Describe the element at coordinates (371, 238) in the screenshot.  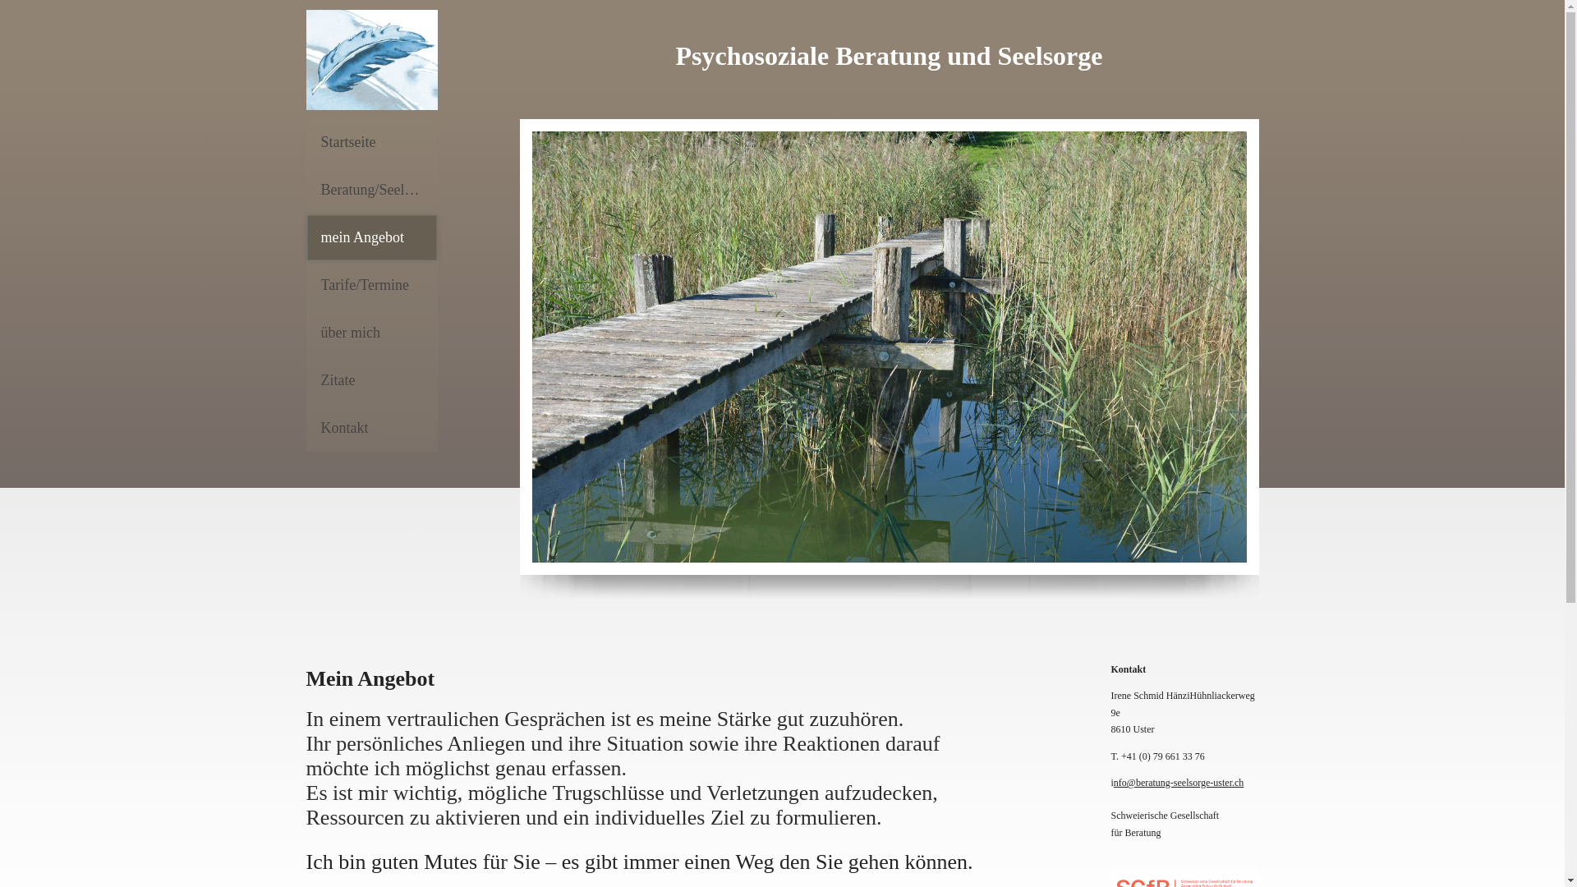
I see `mein Angebot` at that location.